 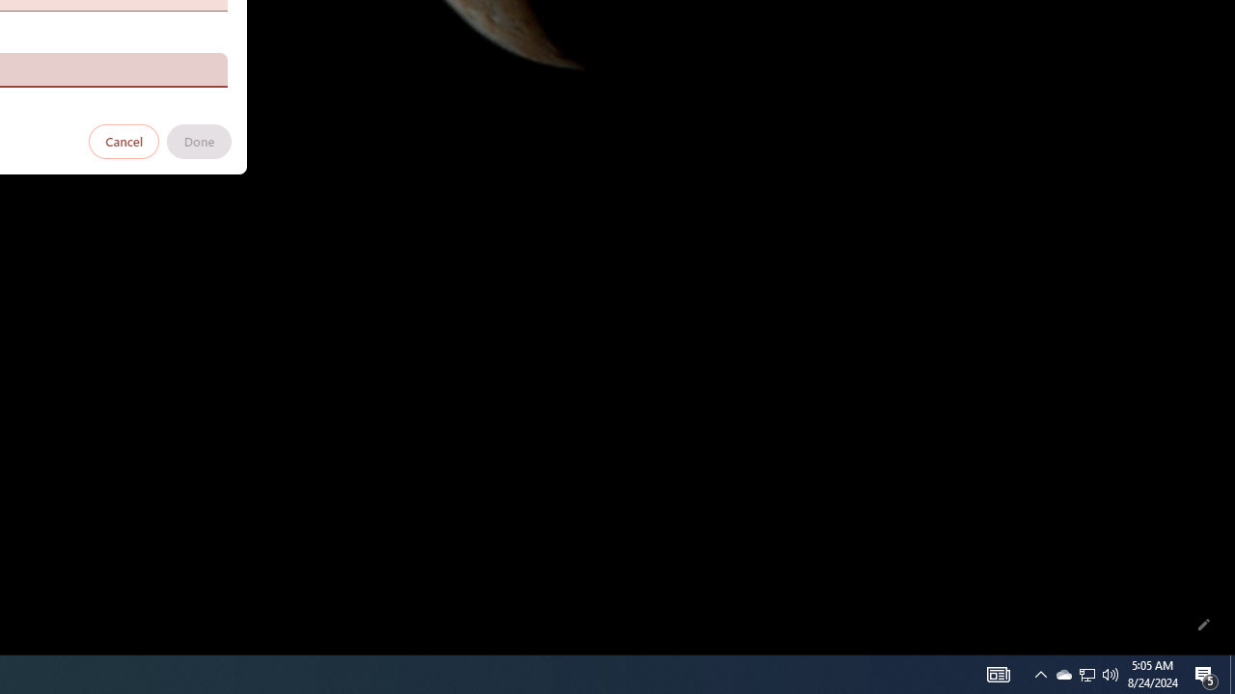 I want to click on Done, so click(x=199, y=141).